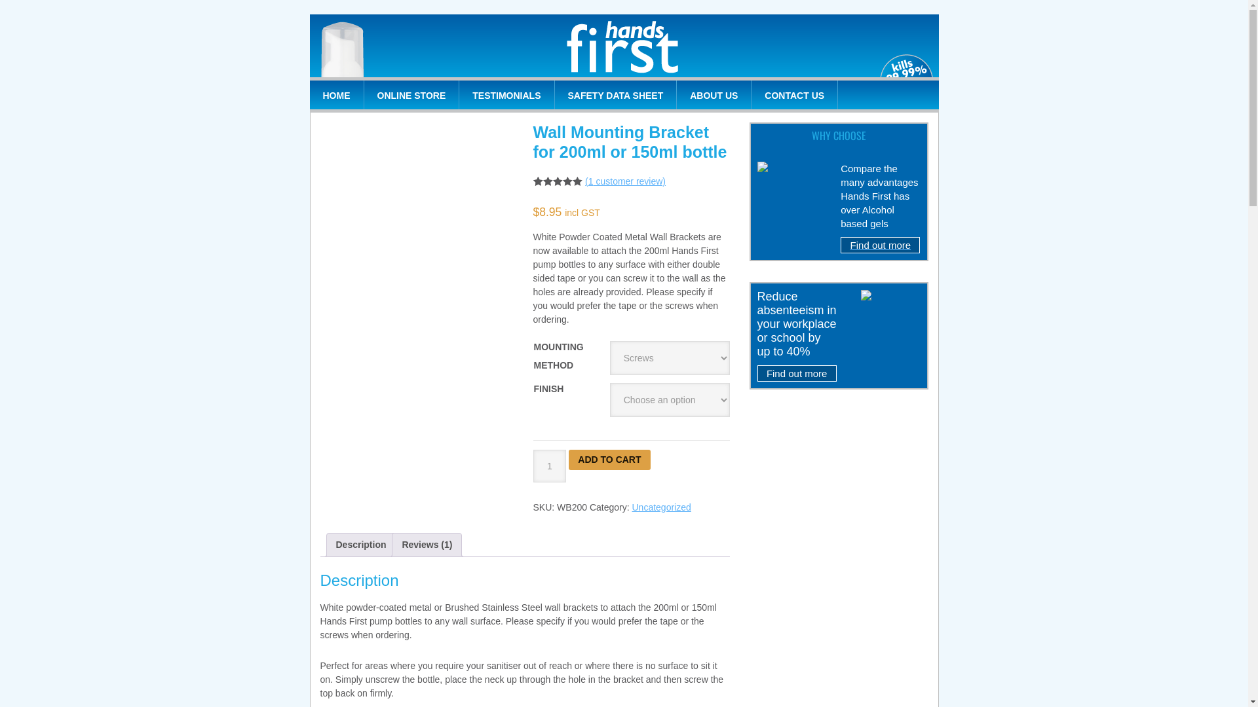 The height and width of the screenshot is (707, 1258). I want to click on (1 customer review), so click(625, 181).